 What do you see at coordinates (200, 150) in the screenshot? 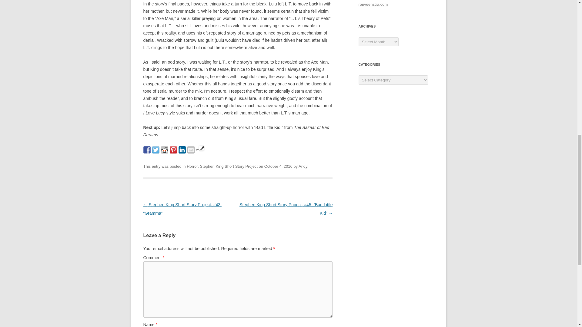
I see `by` at bounding box center [200, 150].